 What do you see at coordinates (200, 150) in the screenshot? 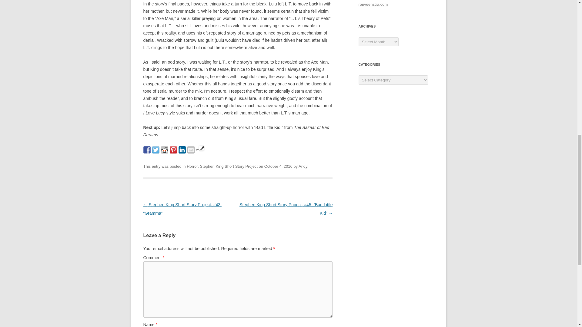
I see `by` at bounding box center [200, 150].